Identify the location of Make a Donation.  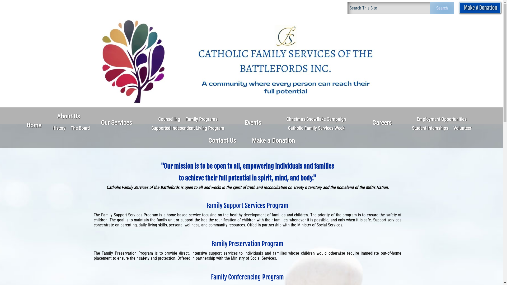
(274, 141).